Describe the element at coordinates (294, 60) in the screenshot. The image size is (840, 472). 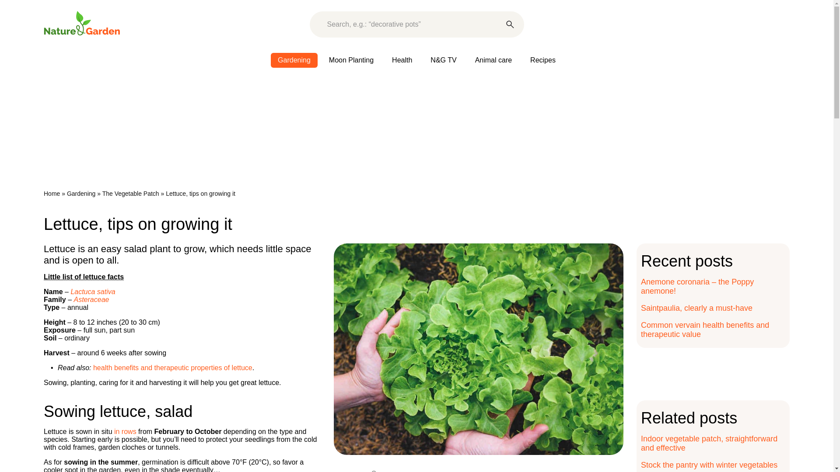
I see `Gardening` at that location.